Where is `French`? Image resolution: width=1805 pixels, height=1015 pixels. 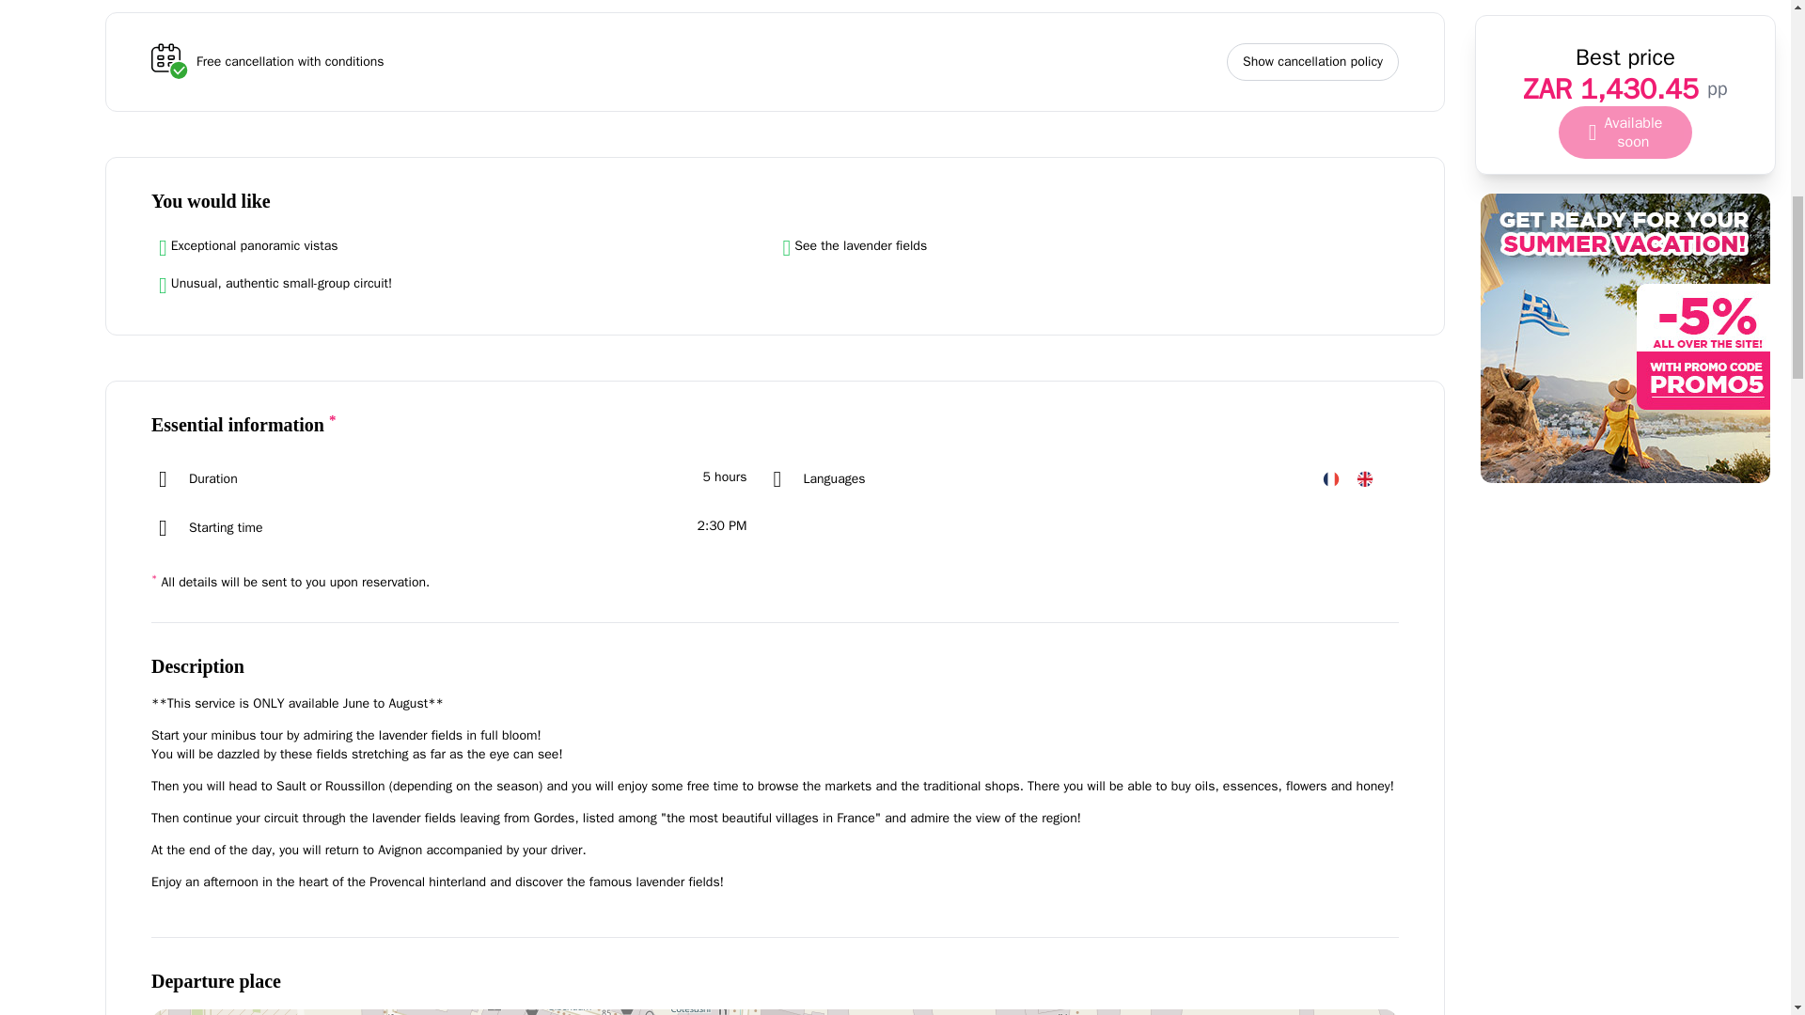
French is located at coordinates (1331, 478).